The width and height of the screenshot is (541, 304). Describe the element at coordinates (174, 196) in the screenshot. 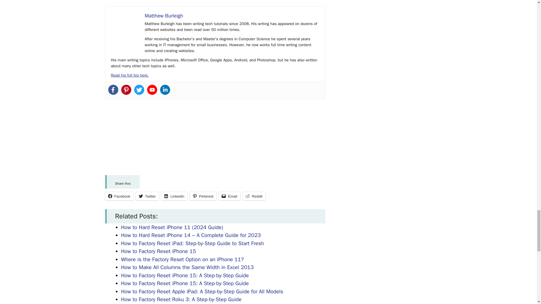

I see `LinkedIn` at that location.